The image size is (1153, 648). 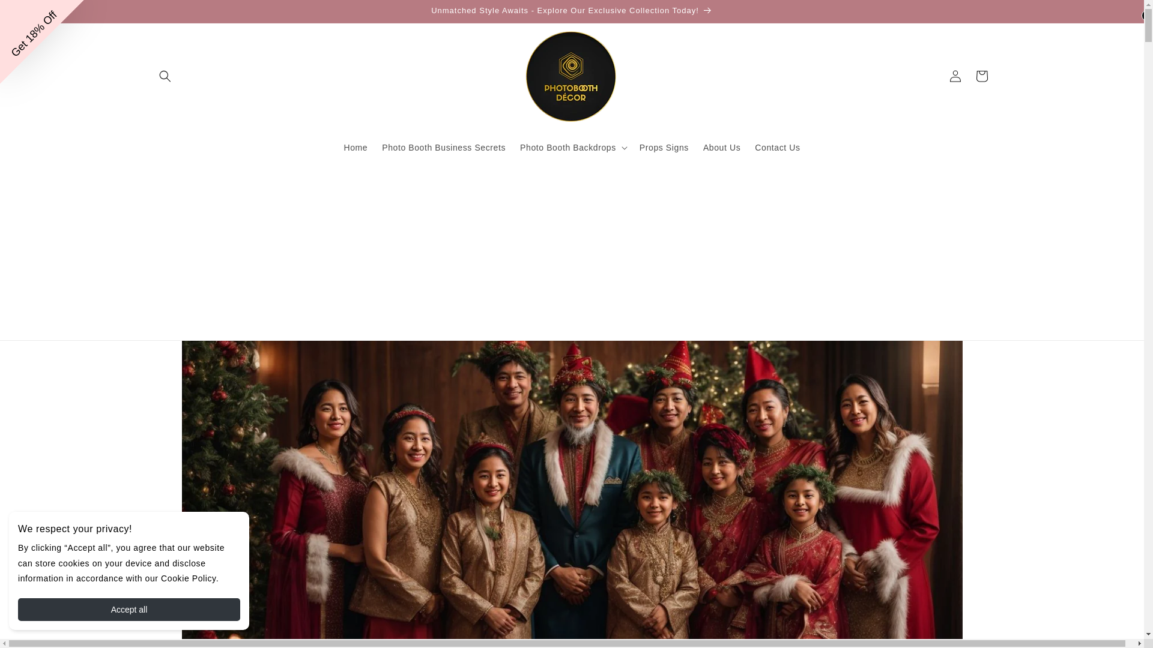 What do you see at coordinates (36, 13) in the screenshot?
I see `Skip to content` at bounding box center [36, 13].